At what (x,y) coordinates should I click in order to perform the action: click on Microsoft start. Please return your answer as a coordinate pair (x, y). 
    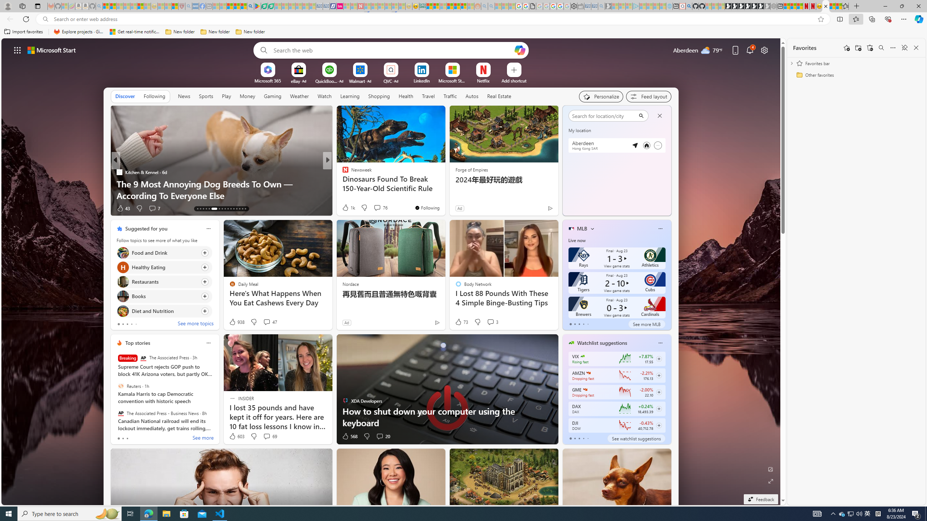
    Looking at the image, I should click on (52, 50).